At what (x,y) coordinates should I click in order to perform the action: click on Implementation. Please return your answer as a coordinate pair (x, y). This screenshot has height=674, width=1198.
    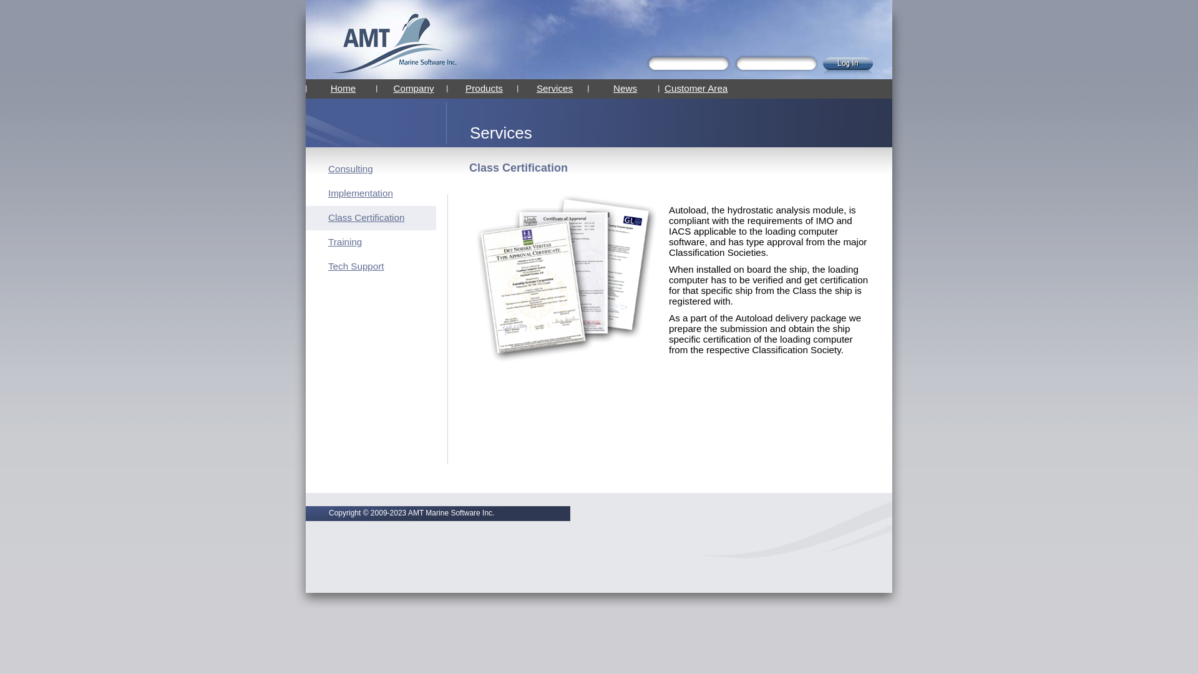
    Looking at the image, I should click on (361, 193).